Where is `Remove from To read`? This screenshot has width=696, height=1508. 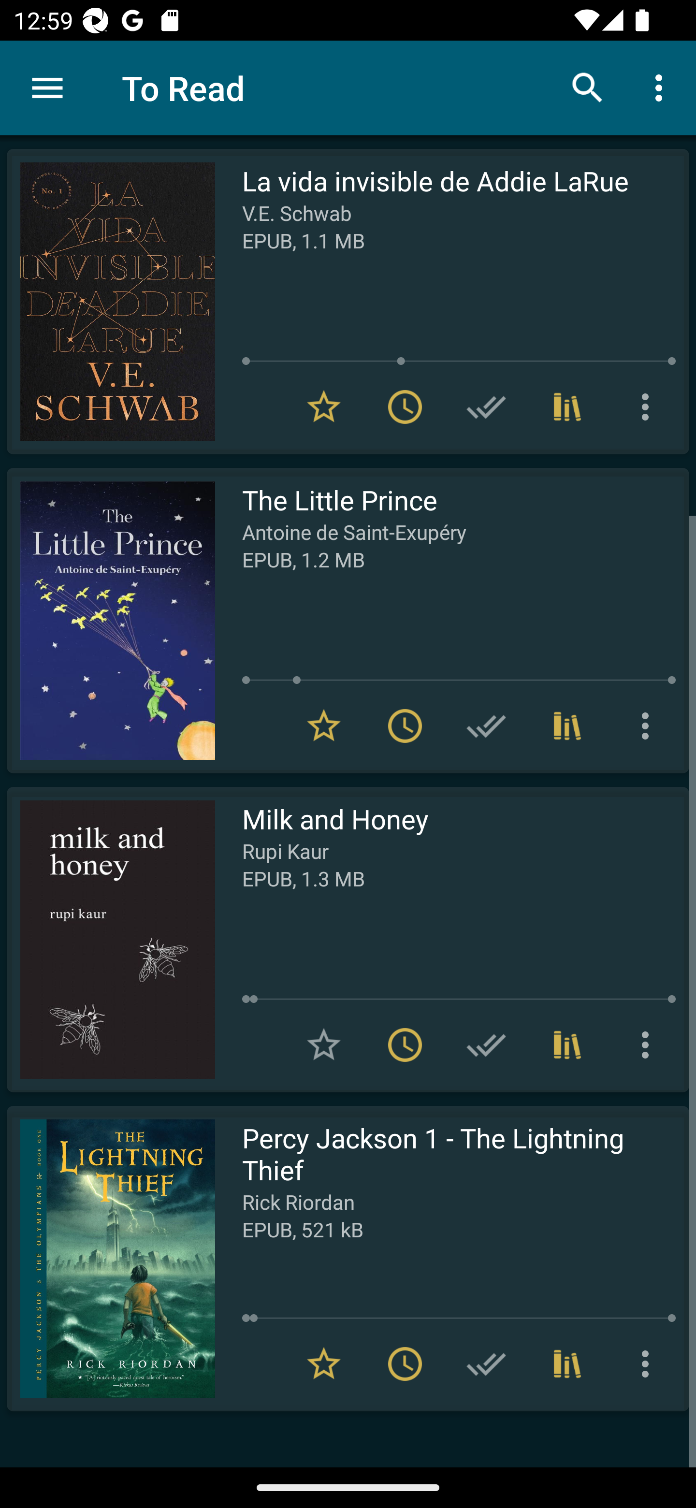 Remove from To read is located at coordinates (405, 1045).